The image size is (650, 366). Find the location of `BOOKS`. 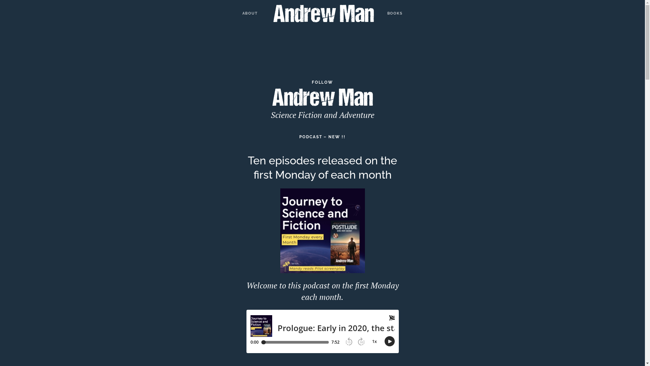

BOOKS is located at coordinates (395, 14).